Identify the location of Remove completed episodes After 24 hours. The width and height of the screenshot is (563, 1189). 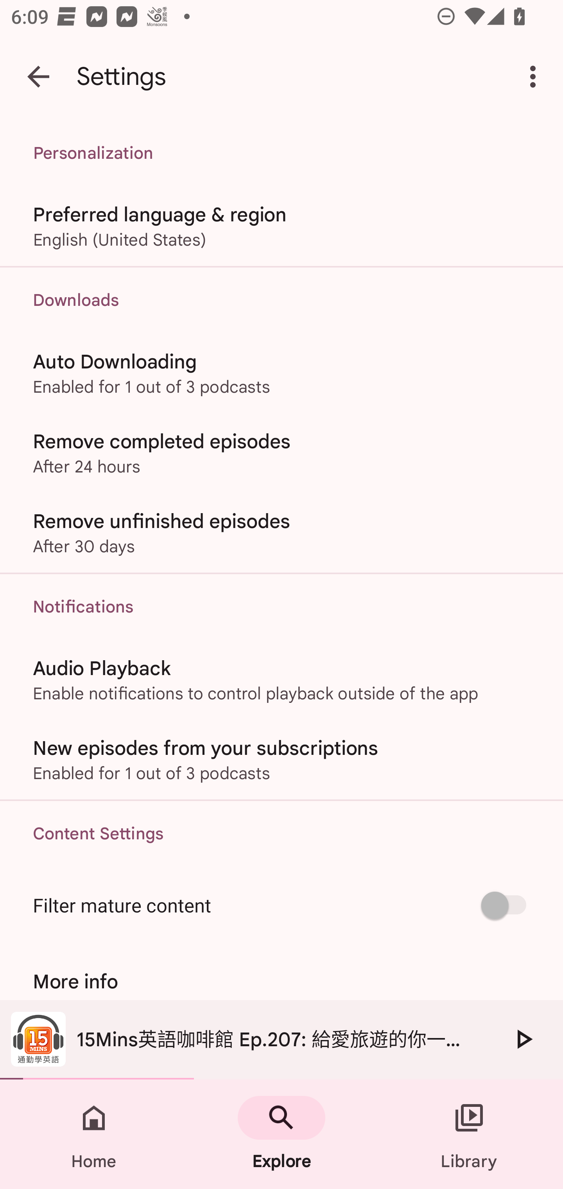
(281, 452).